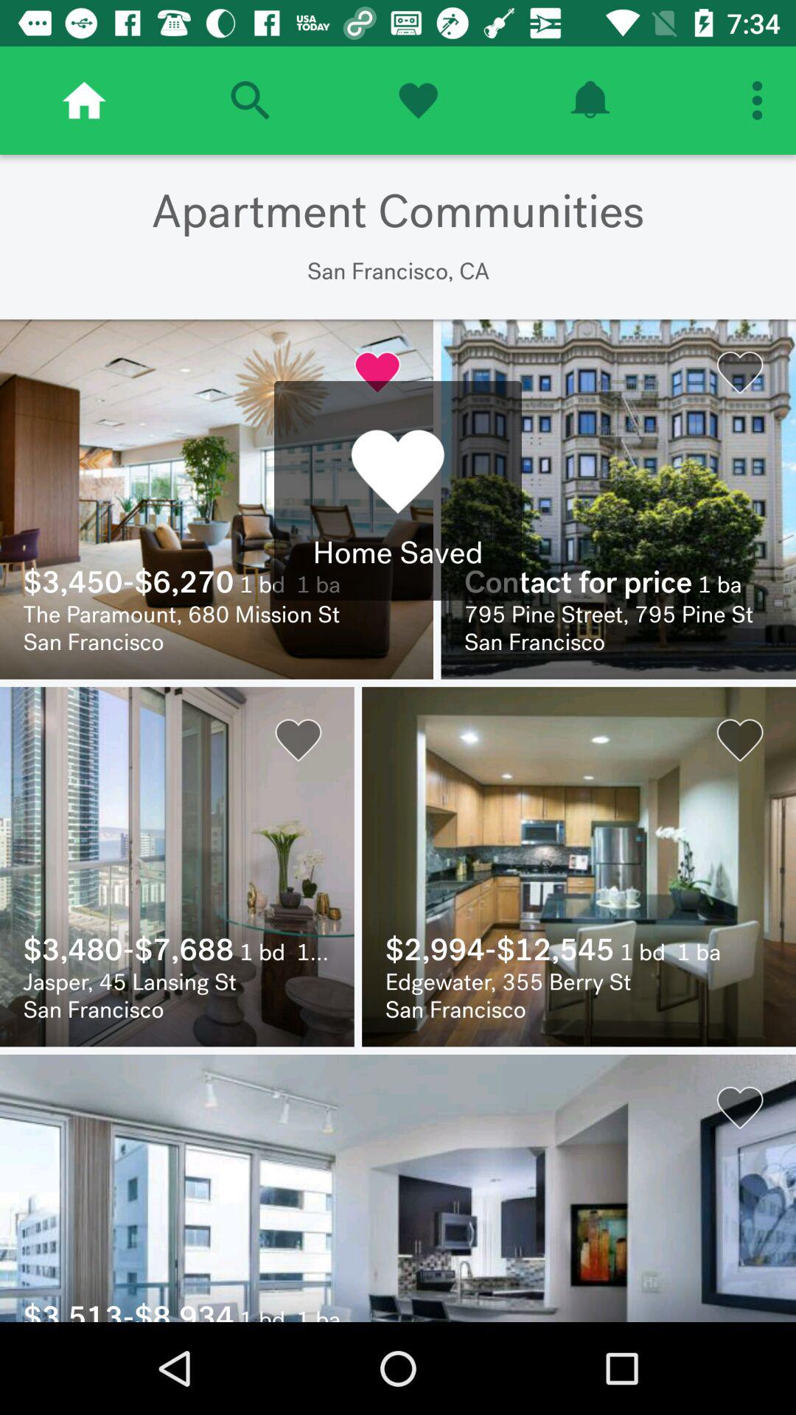  What do you see at coordinates (590, 100) in the screenshot?
I see `show alerts` at bounding box center [590, 100].